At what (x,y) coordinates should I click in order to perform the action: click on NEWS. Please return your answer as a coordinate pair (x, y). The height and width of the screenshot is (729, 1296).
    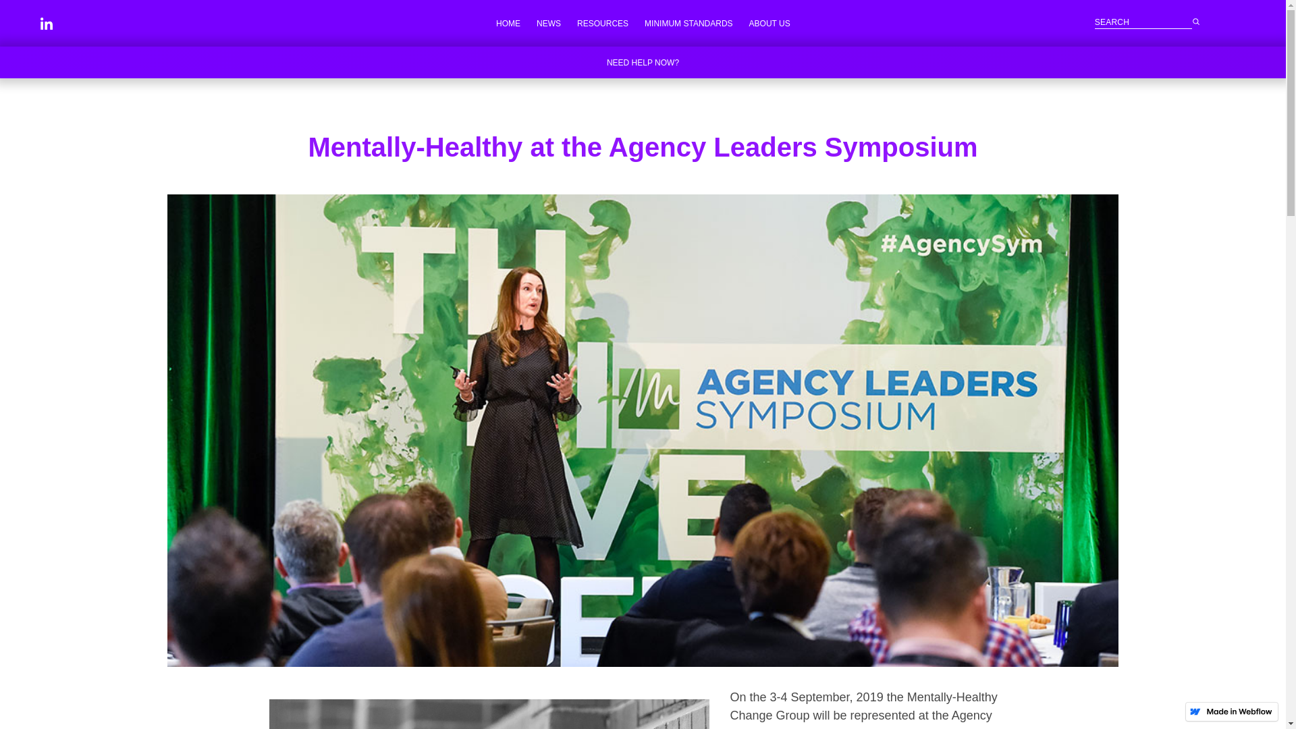
    Looking at the image, I should click on (548, 23).